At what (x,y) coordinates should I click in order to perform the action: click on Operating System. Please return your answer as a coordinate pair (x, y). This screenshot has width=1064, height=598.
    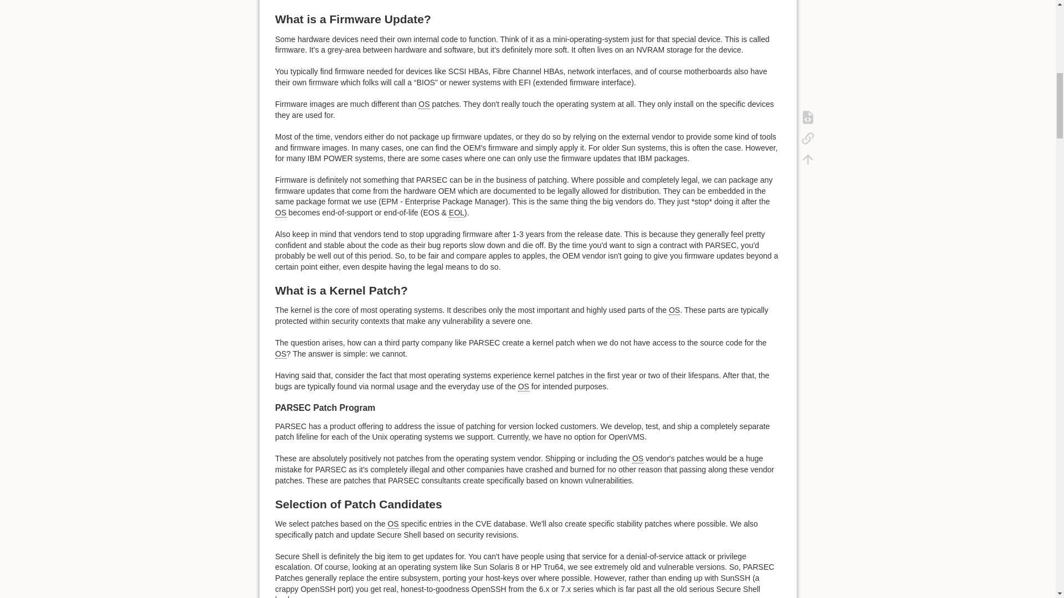
    Looking at the image, I should click on (280, 354).